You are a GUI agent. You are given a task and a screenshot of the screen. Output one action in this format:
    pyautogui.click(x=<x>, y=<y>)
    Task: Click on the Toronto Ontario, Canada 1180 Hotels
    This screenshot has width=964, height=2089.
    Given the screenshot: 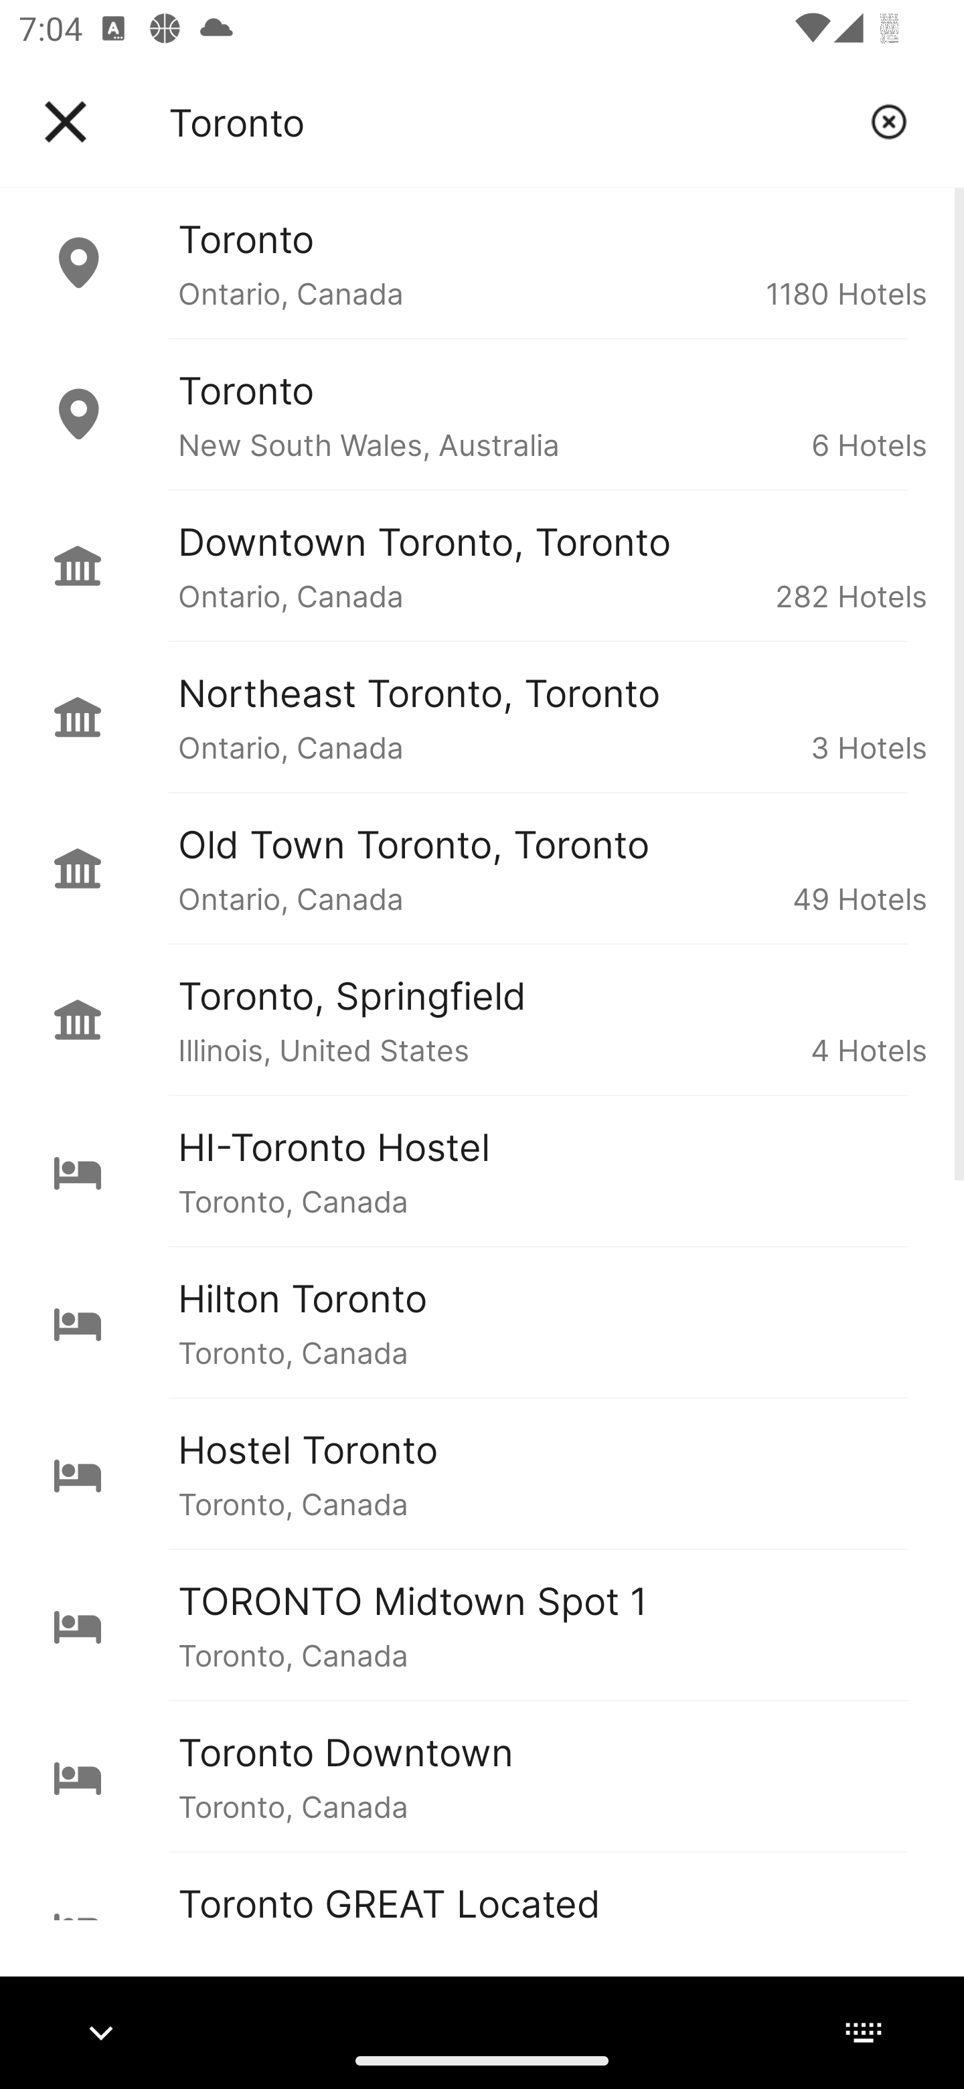 What is the action you would take?
    pyautogui.click(x=482, y=262)
    